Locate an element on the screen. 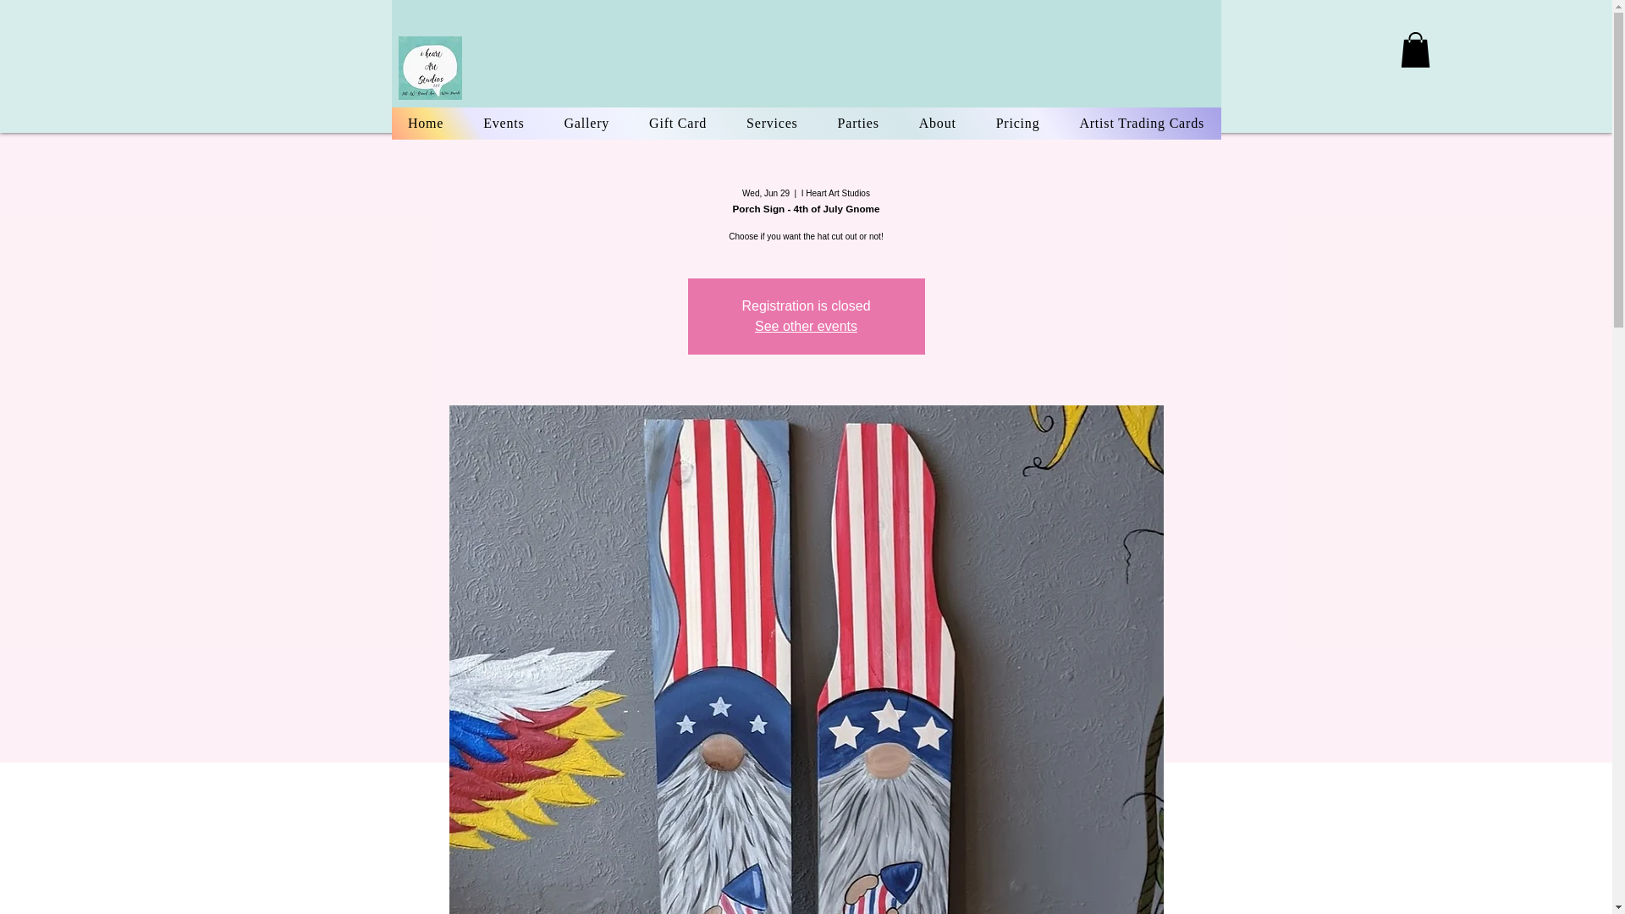  Artist Trading Cards is located at coordinates (1142, 124).